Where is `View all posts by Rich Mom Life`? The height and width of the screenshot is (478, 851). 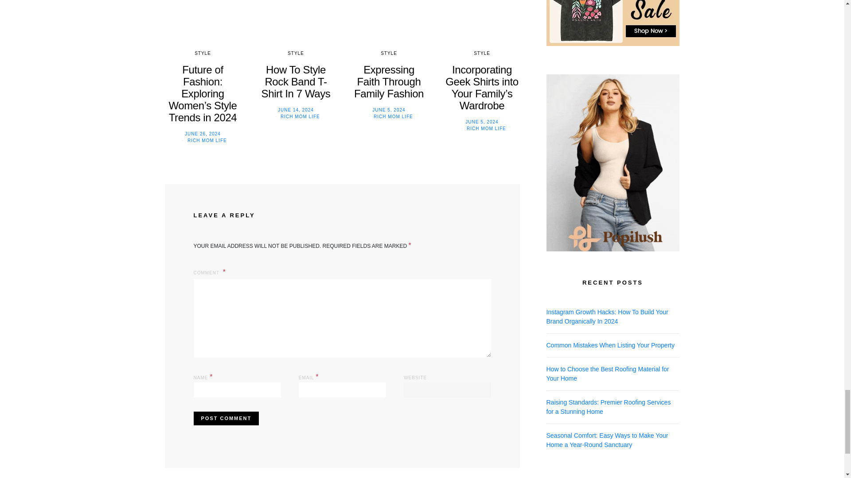 View all posts by Rich Mom Life is located at coordinates (393, 116).